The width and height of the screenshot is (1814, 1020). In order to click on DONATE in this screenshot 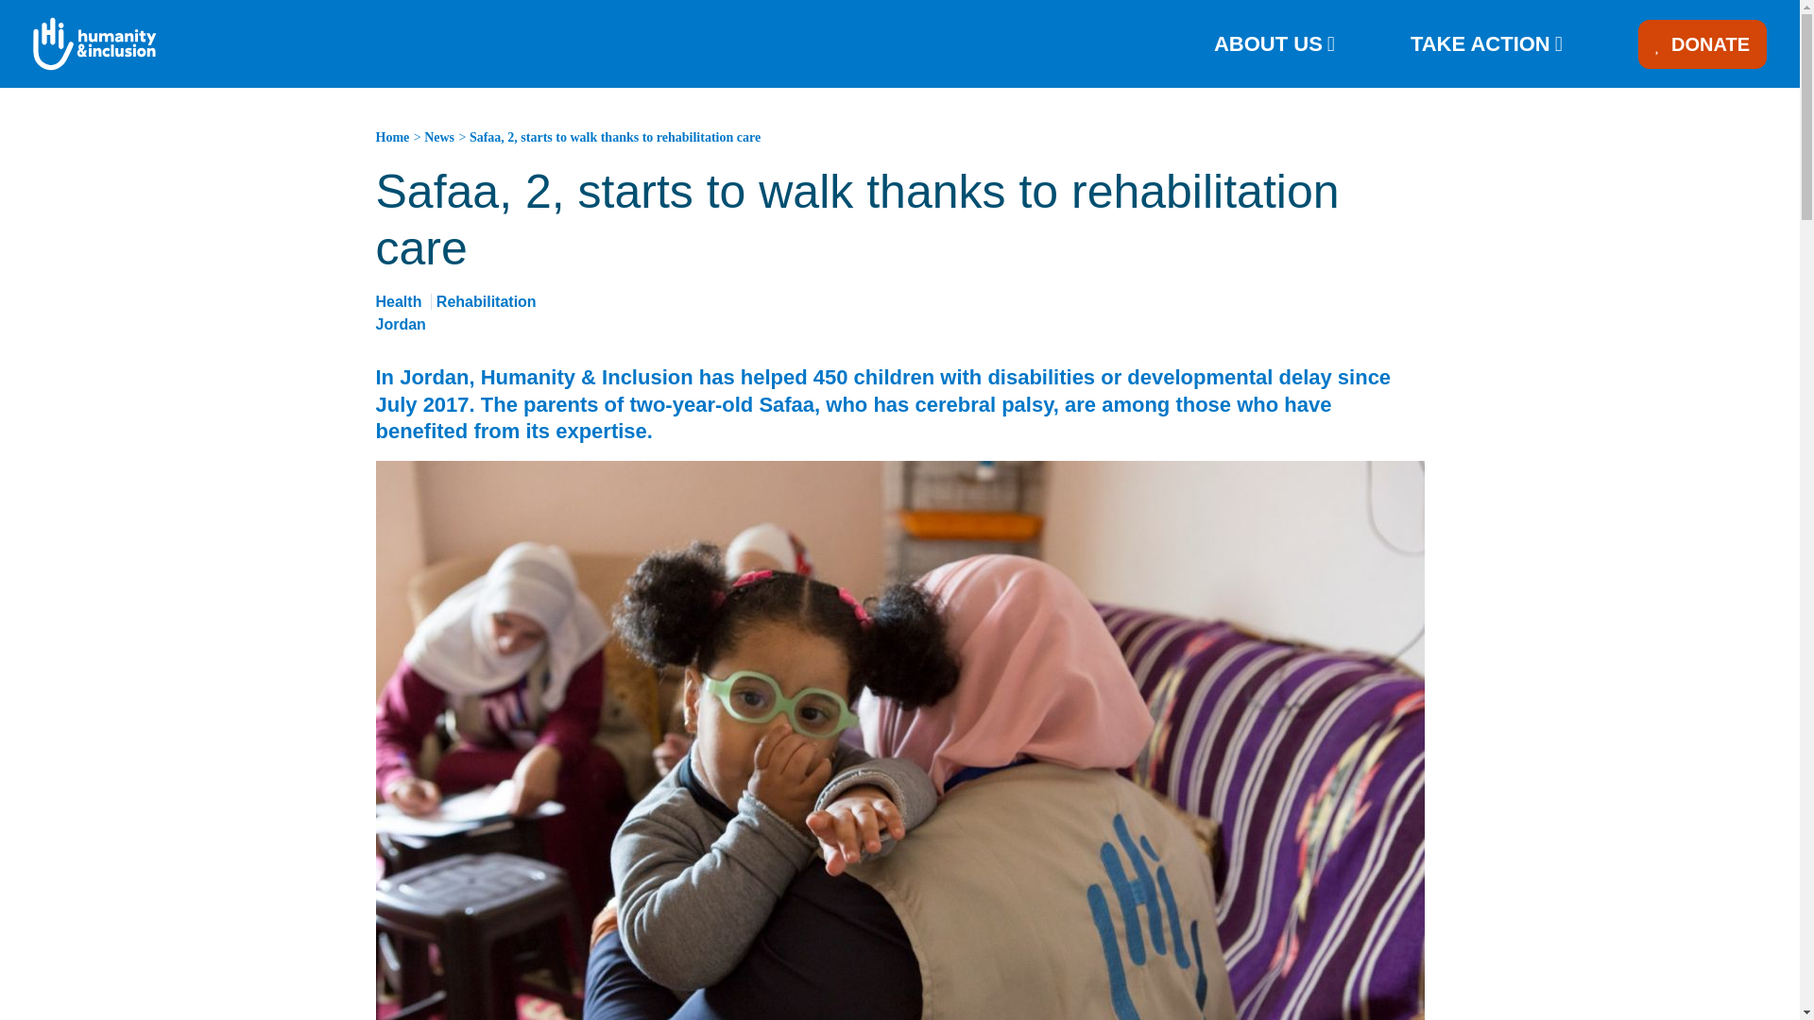, I will do `click(1703, 43)`.